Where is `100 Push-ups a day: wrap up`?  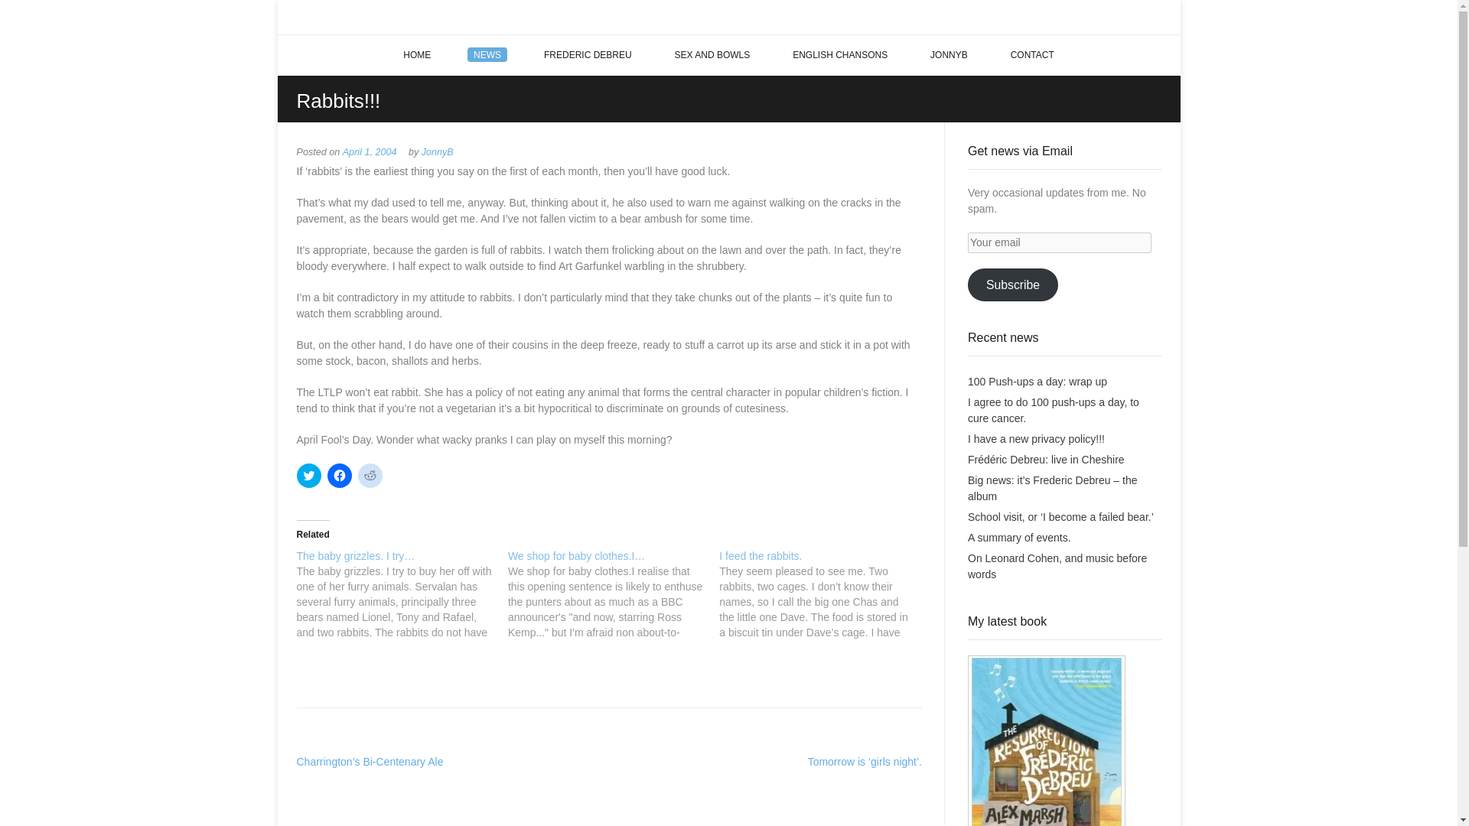
100 Push-ups a day: wrap up is located at coordinates (1037, 381).